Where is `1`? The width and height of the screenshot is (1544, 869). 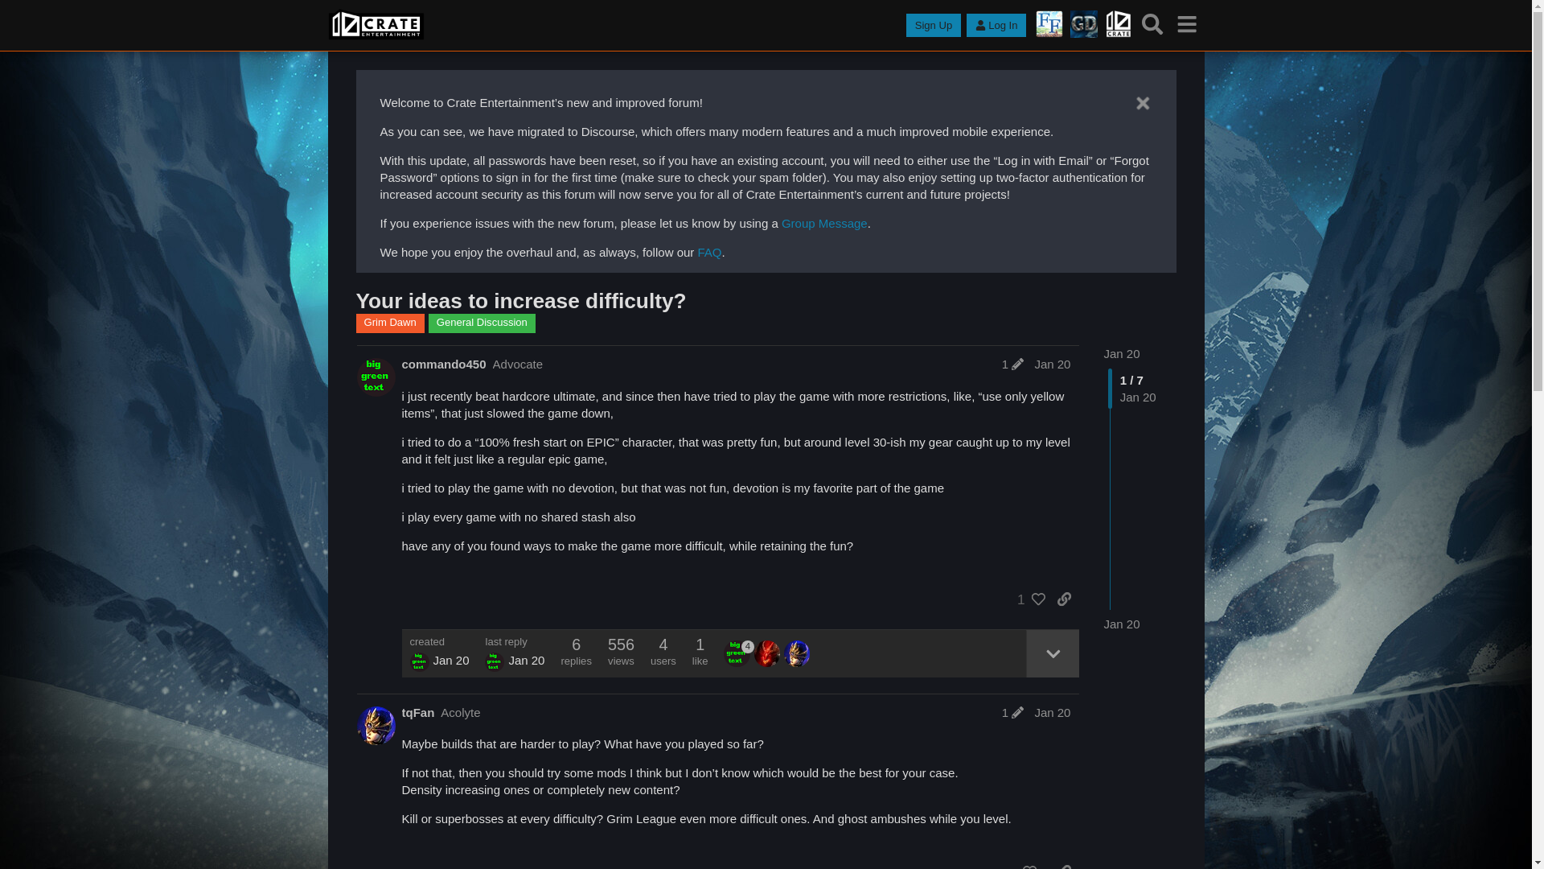 1 is located at coordinates (1012, 712).